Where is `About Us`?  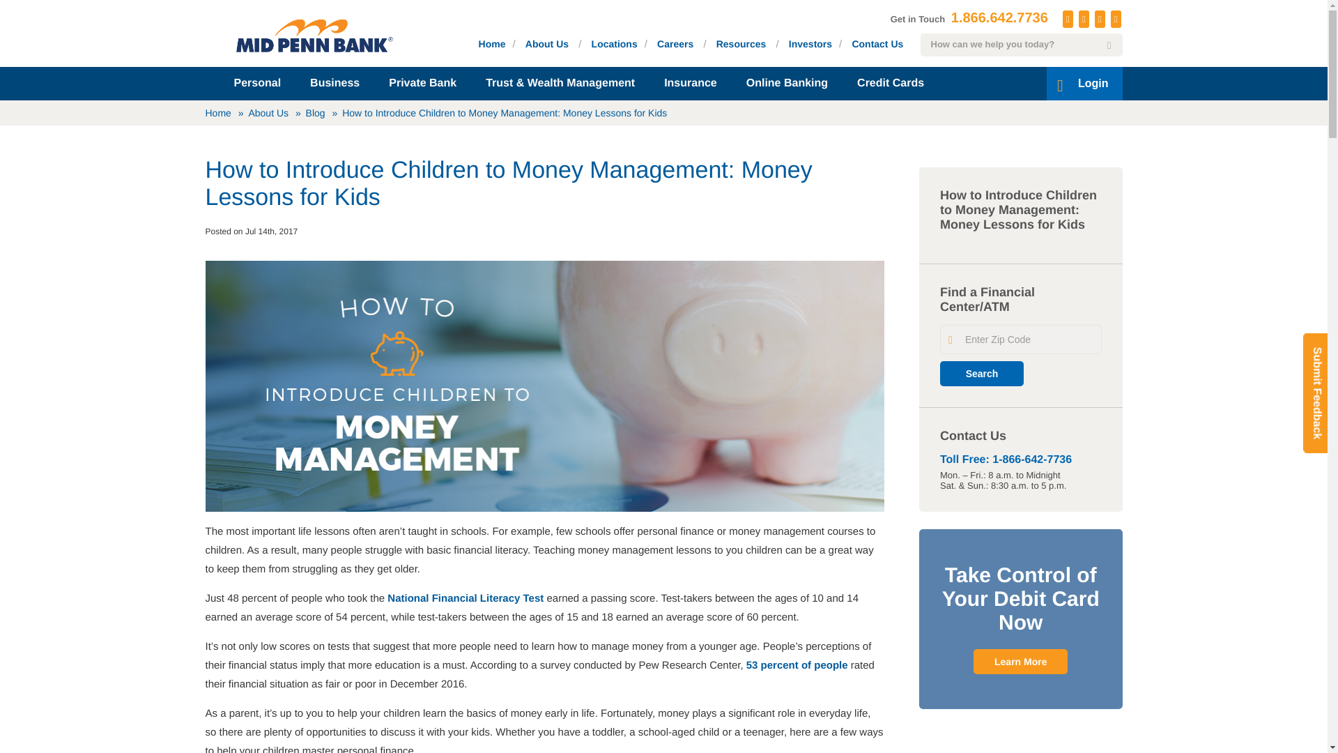 About Us is located at coordinates (547, 43).